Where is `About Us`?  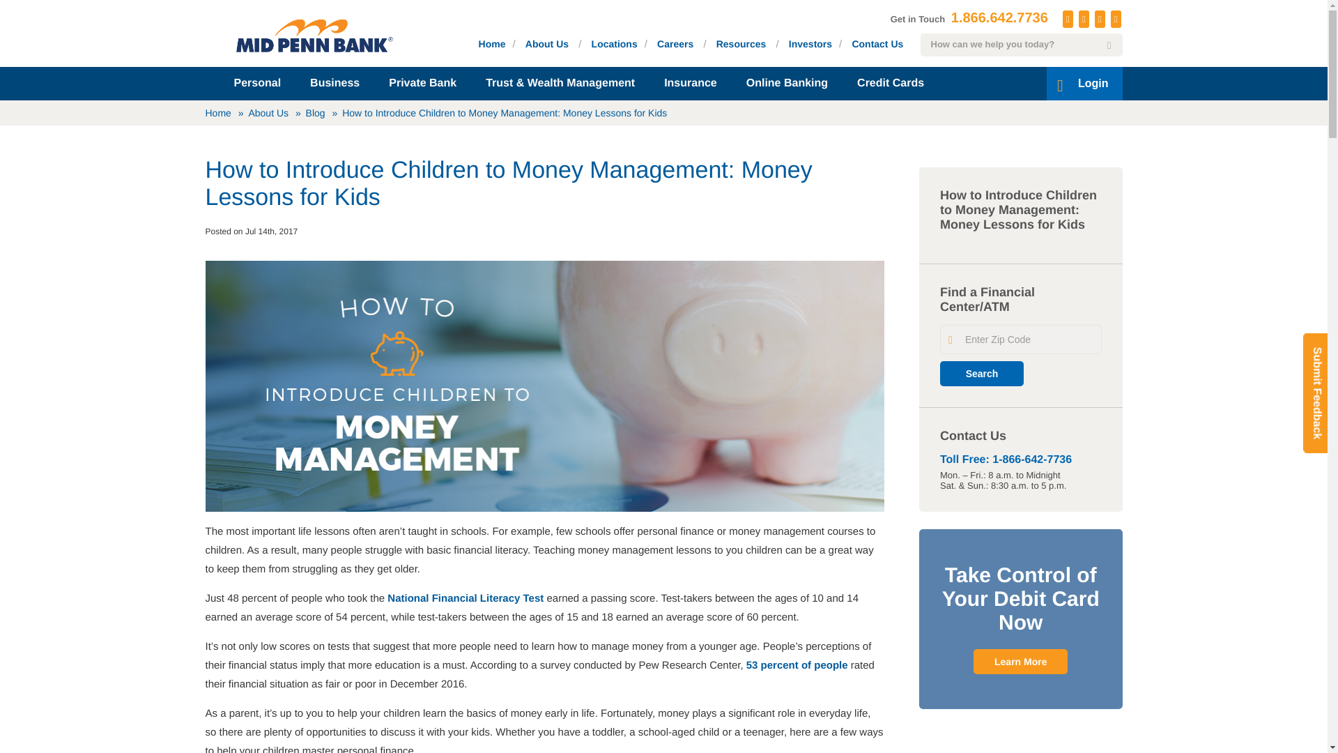 About Us is located at coordinates (547, 43).